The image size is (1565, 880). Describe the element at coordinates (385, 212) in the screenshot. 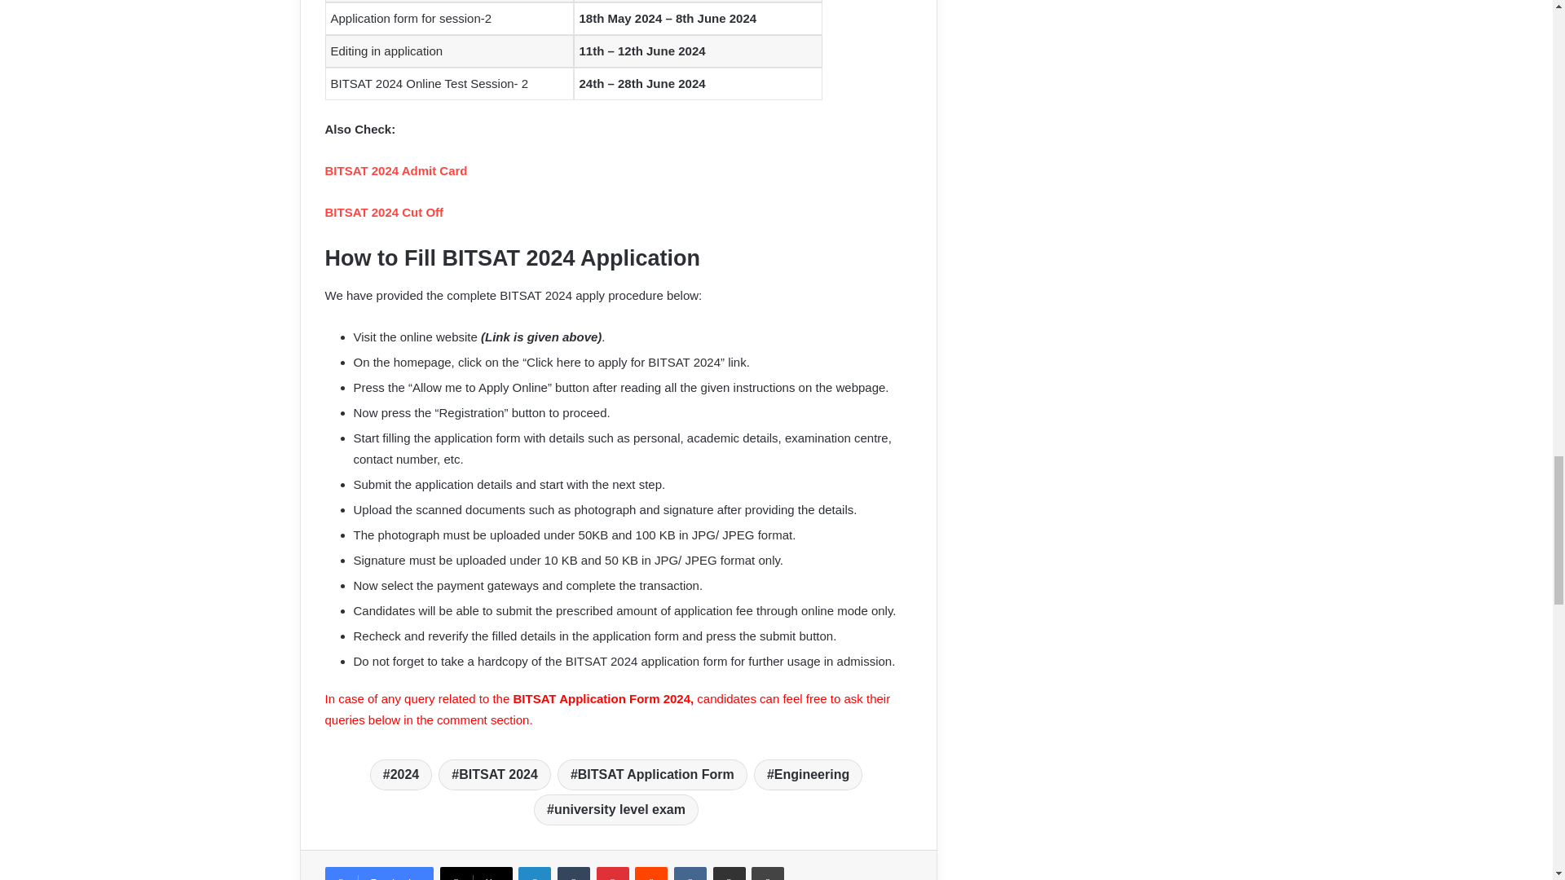

I see `BITSAT 2024 Cut Off ` at that location.